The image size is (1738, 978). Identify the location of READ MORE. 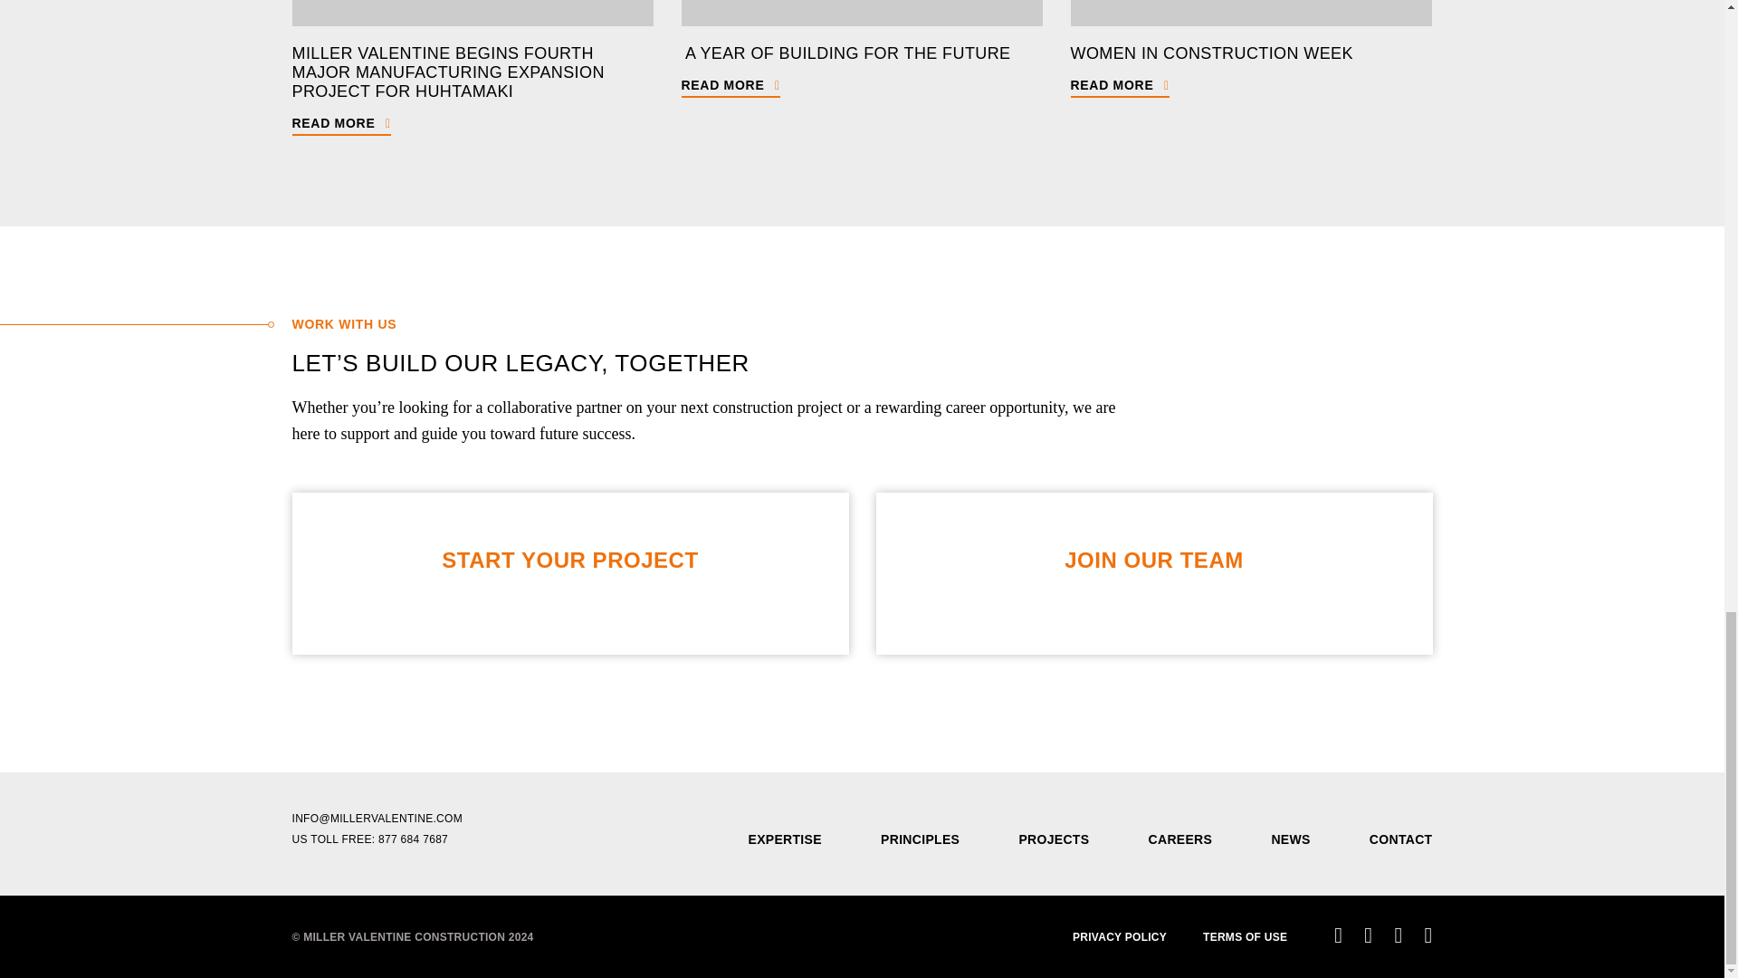
(1119, 85).